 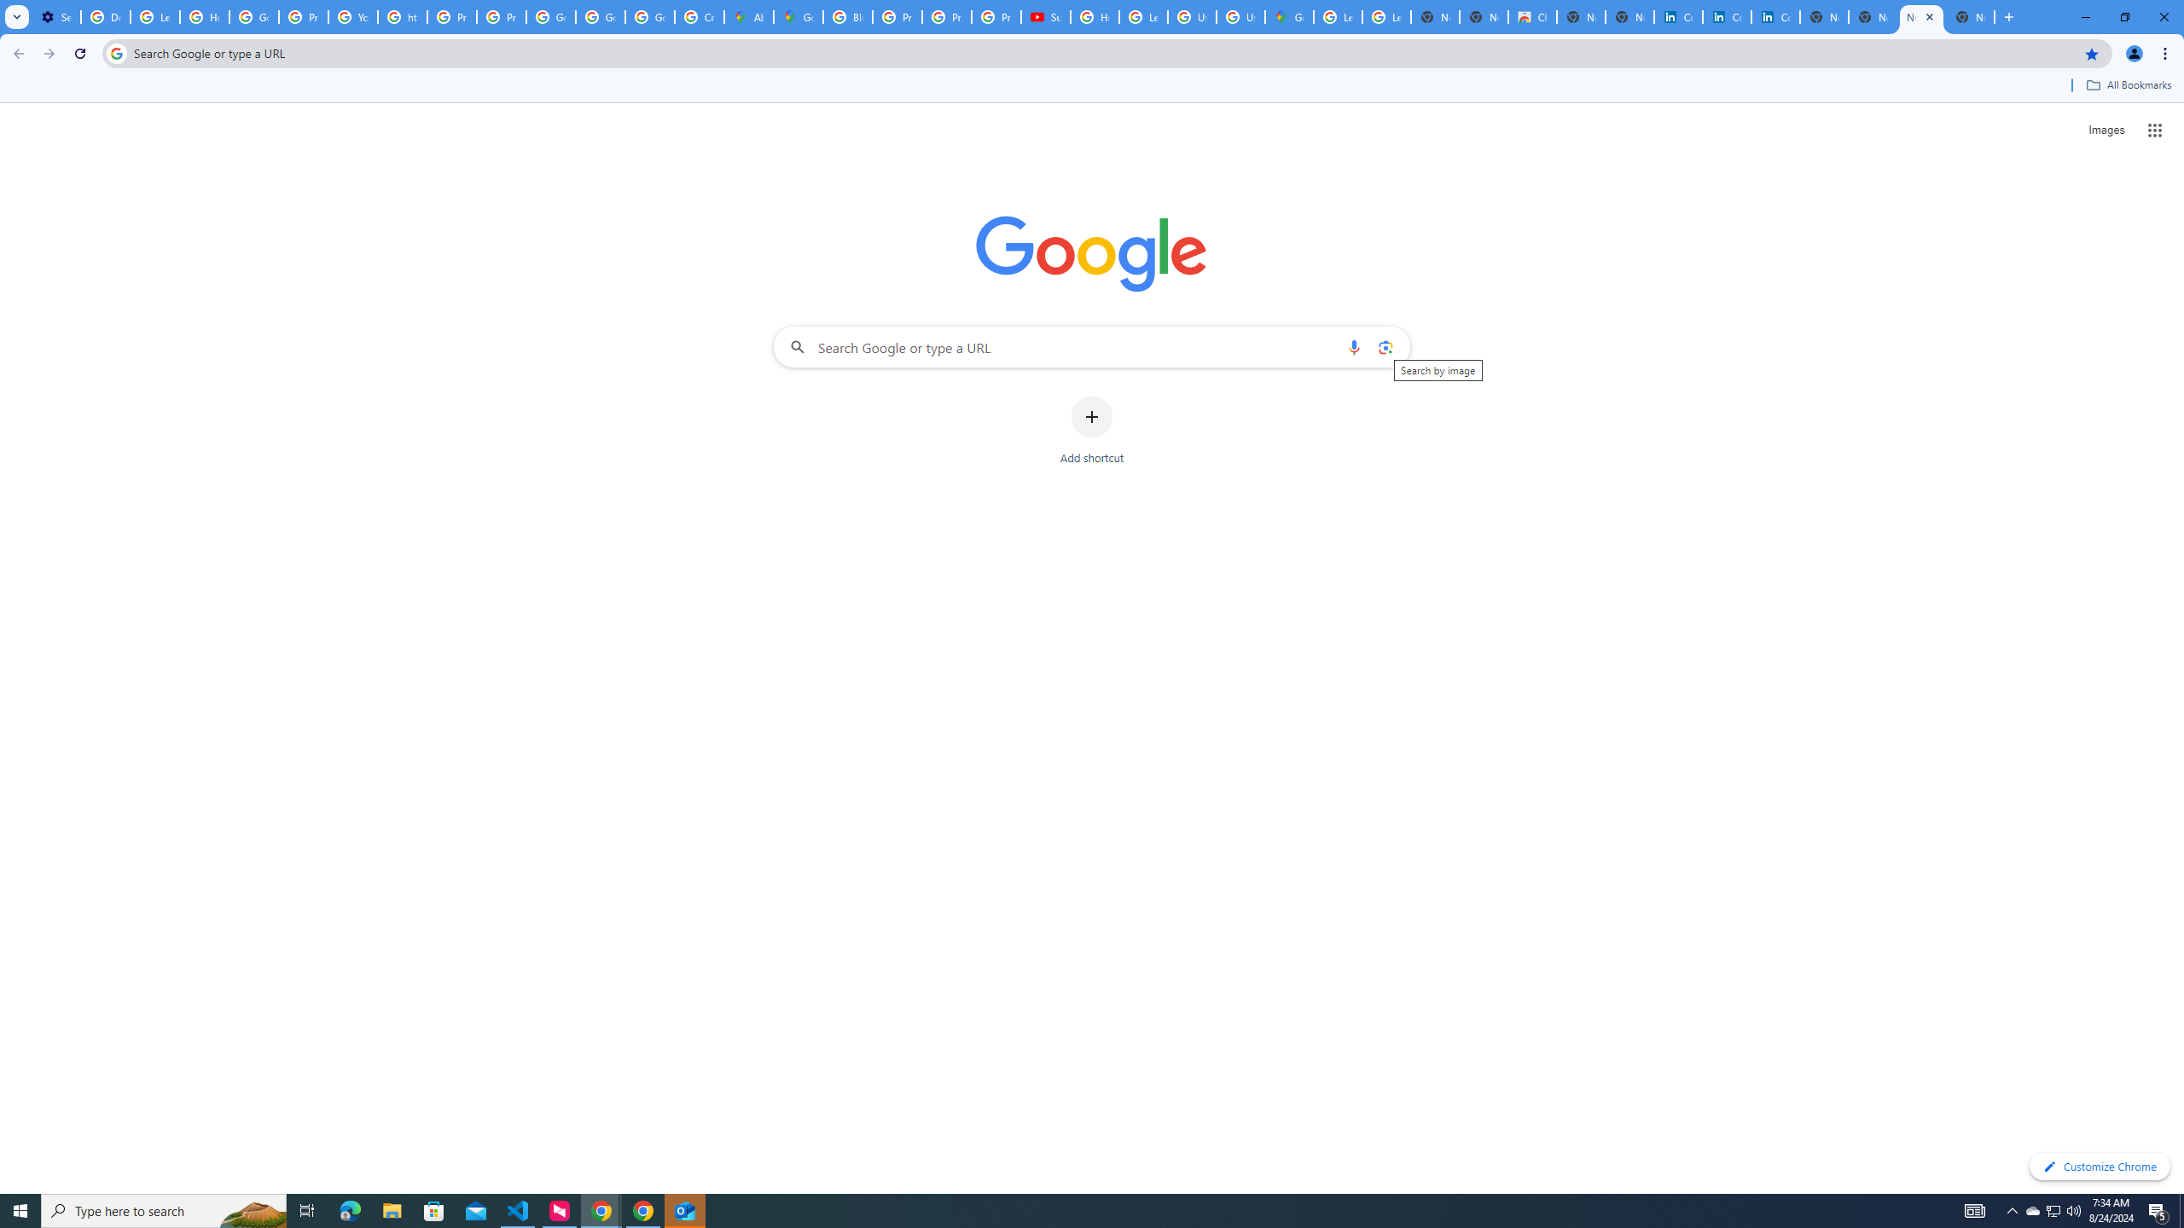 I want to click on How Chrome protects your passwords - Google Chrome Help, so click(x=1095, y=17).